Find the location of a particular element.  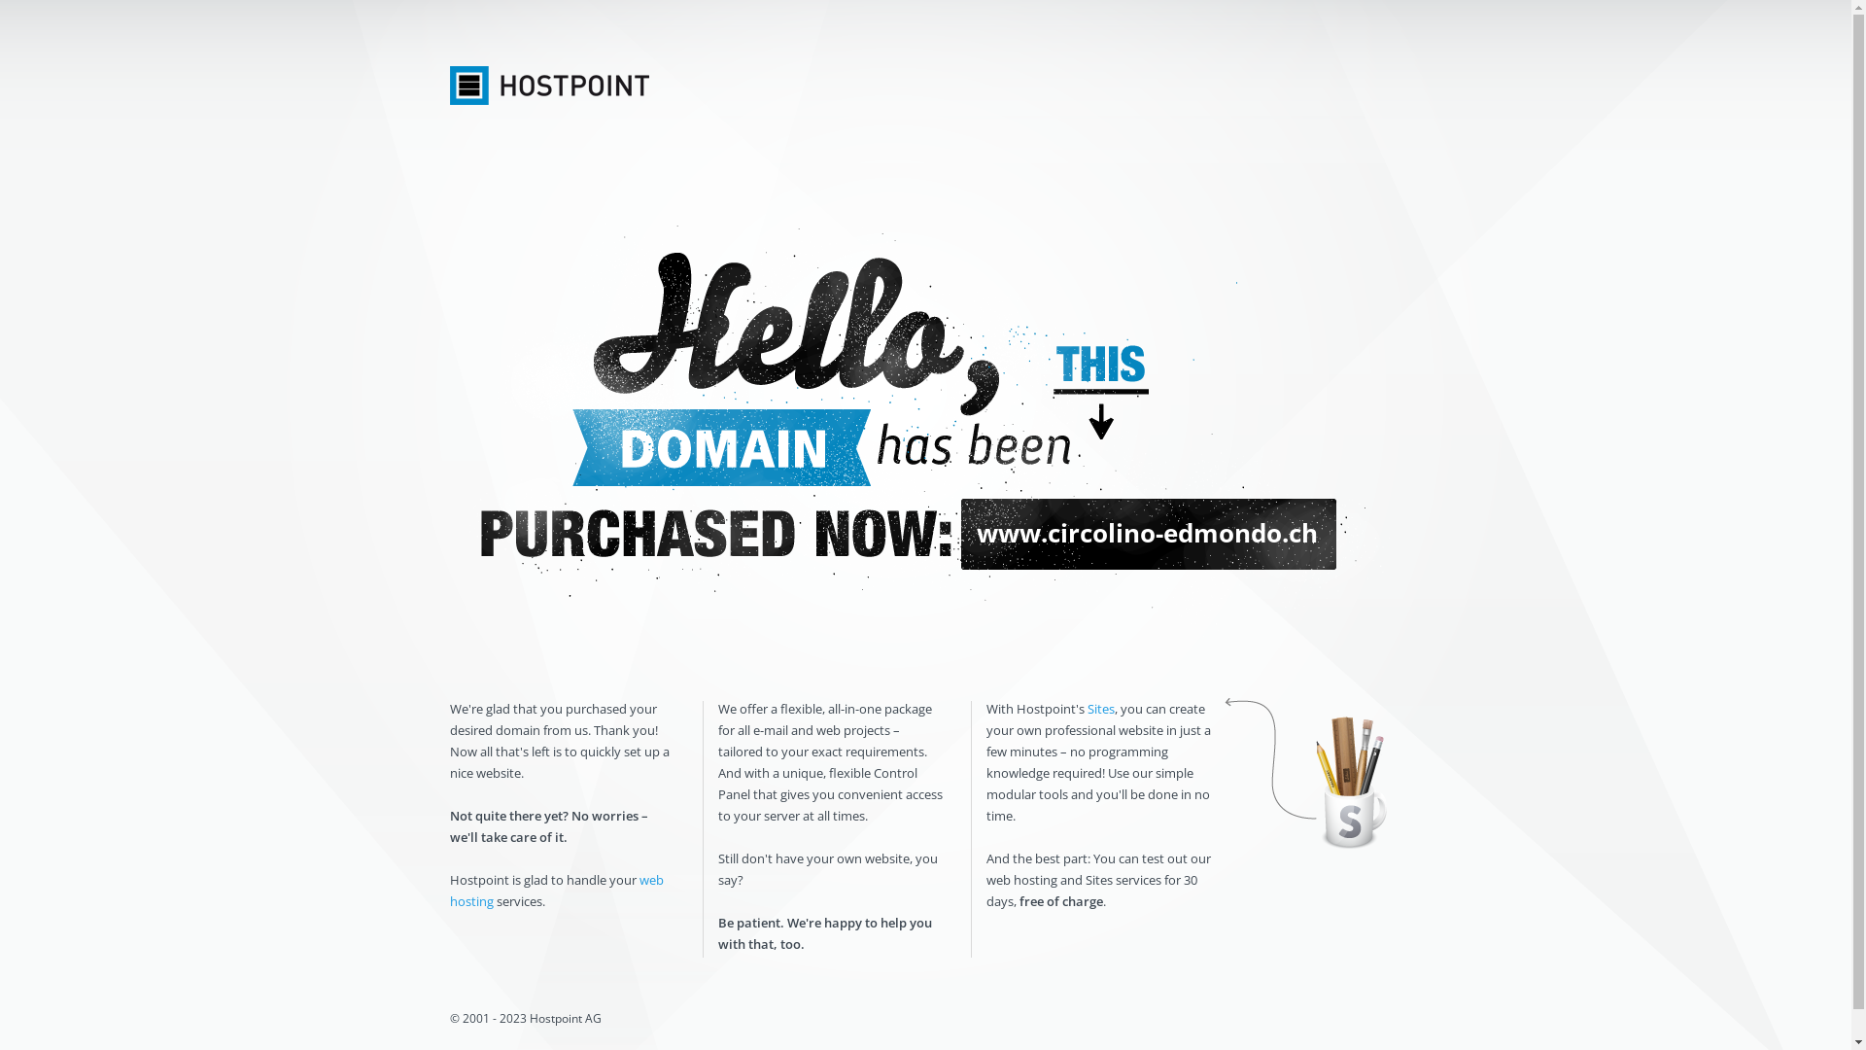

web hosting is located at coordinates (556, 891).